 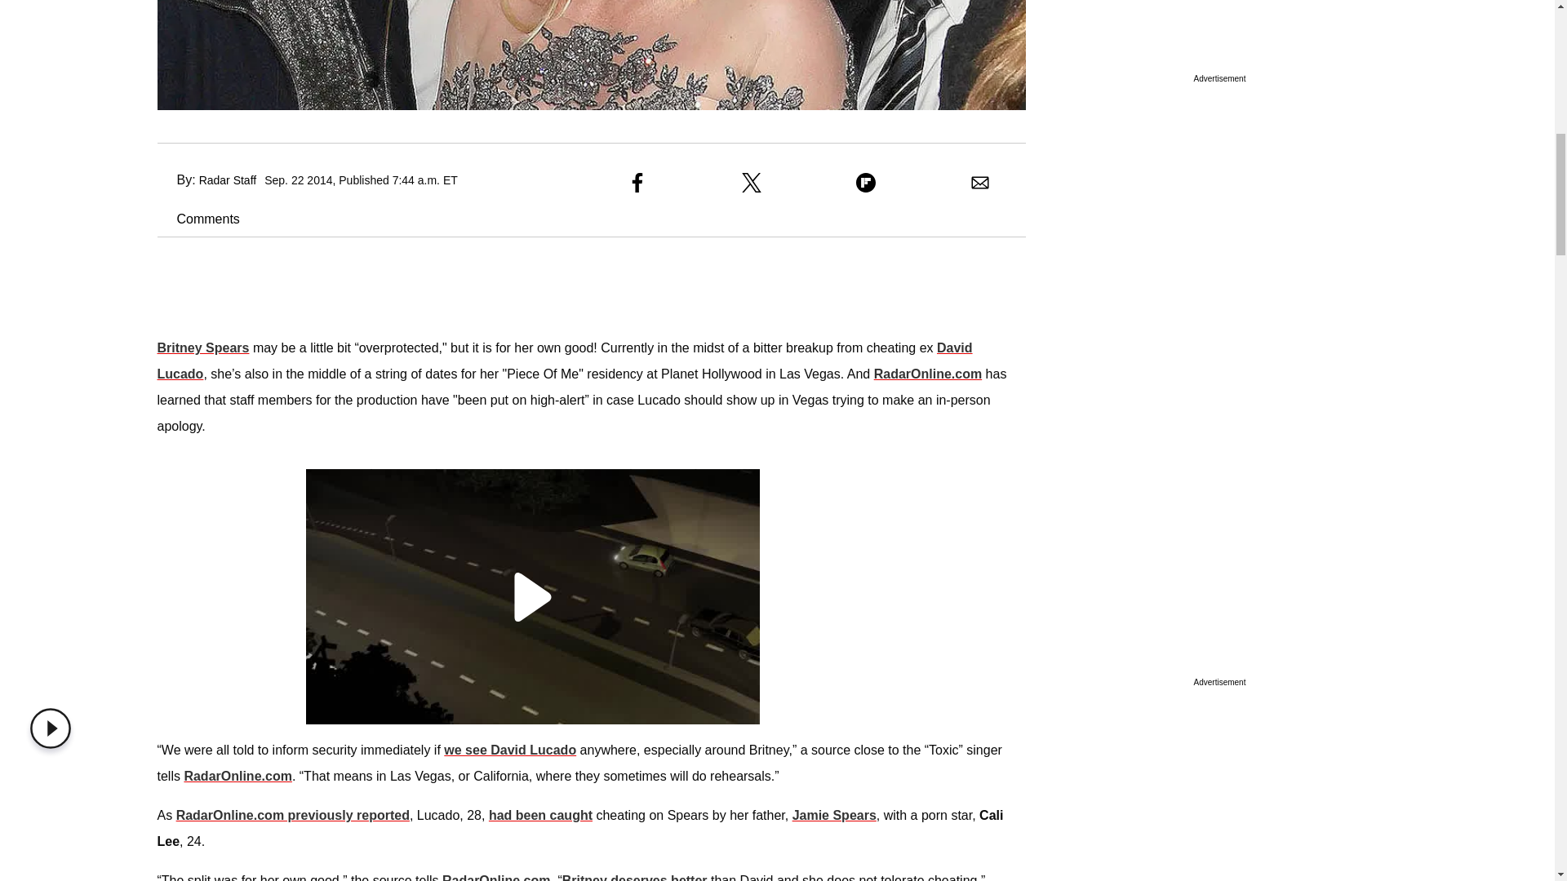 What do you see at coordinates (834, 815) in the screenshot?
I see `Jamie Spears` at bounding box center [834, 815].